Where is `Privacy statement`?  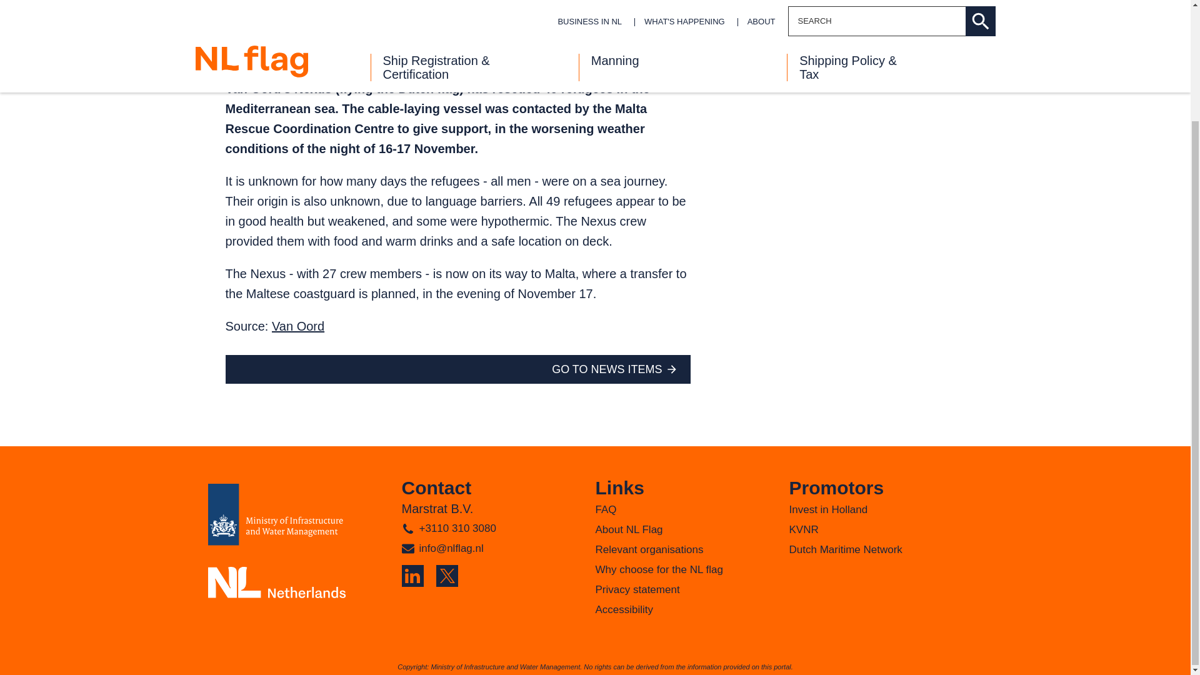
Privacy statement is located at coordinates (637, 589).